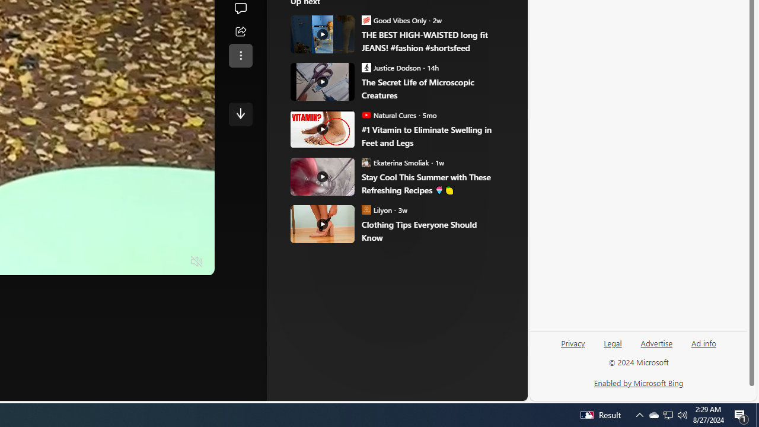 The image size is (759, 427). Describe the element at coordinates (366, 20) in the screenshot. I see `Good Vibes Only` at that location.